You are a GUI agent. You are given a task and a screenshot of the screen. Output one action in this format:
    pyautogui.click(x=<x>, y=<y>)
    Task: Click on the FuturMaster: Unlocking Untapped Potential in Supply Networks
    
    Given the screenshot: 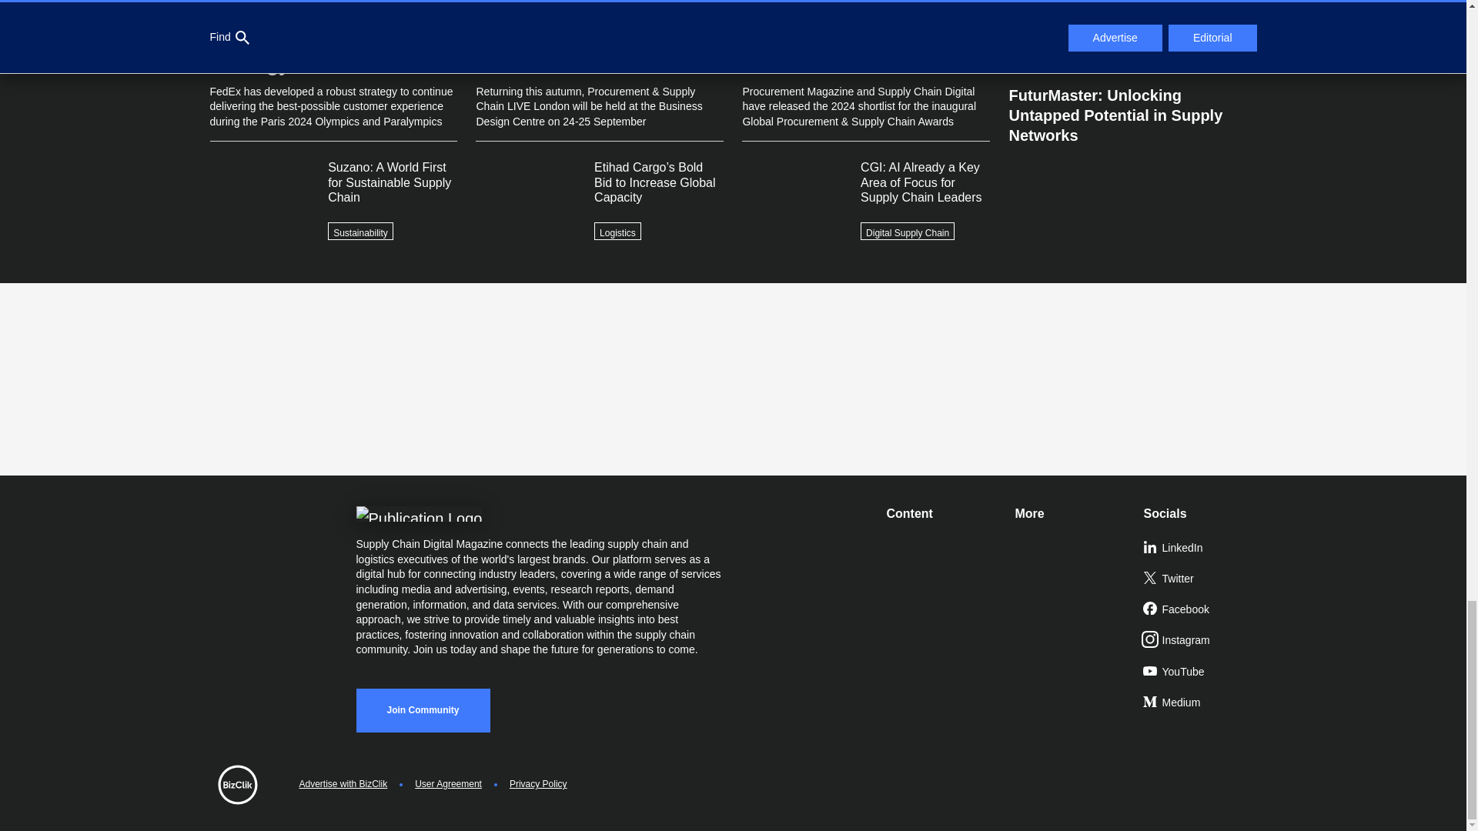 What is the action you would take?
    pyautogui.click(x=1132, y=109)
    